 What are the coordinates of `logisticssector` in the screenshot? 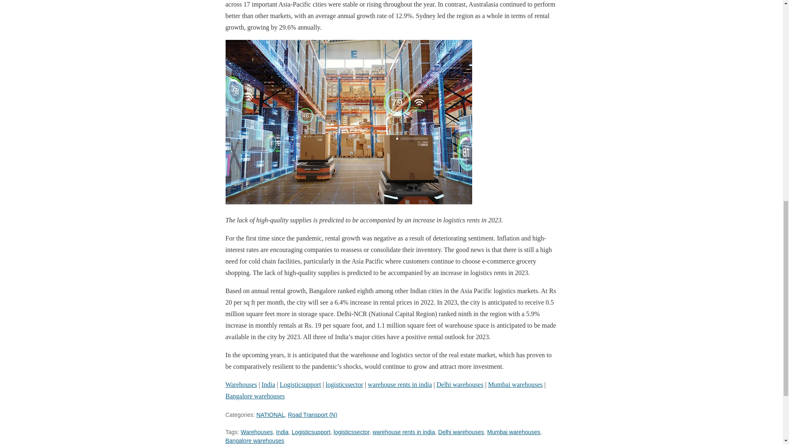 It's located at (351, 432).